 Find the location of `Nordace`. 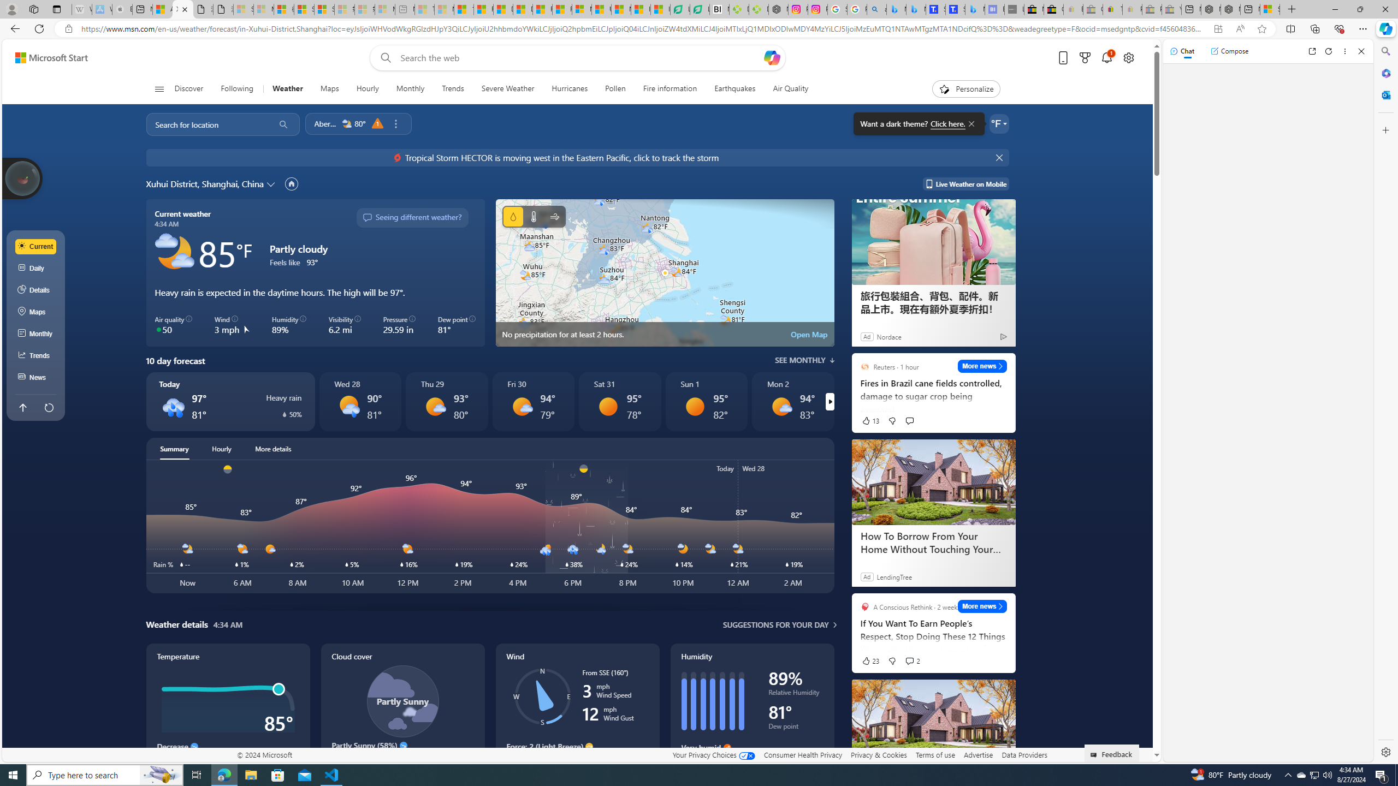

Nordace is located at coordinates (889, 336).